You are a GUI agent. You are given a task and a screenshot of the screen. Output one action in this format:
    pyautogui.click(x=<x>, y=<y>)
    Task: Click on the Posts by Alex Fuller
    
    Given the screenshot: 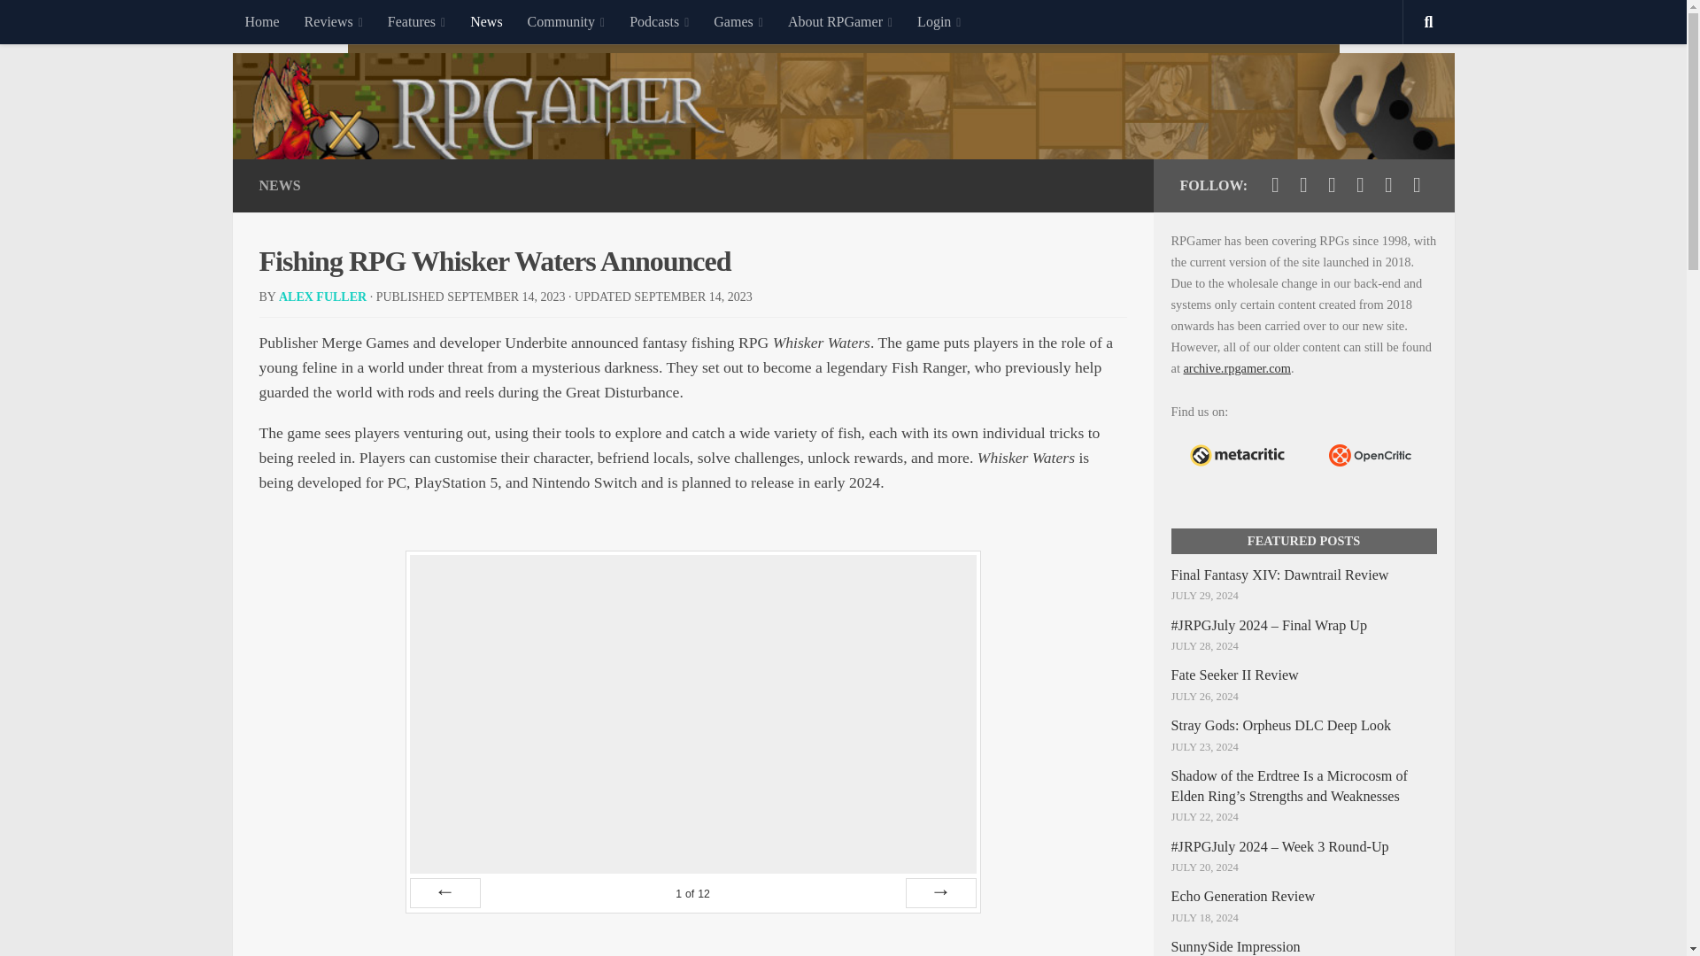 What is the action you would take?
    pyautogui.click(x=322, y=297)
    